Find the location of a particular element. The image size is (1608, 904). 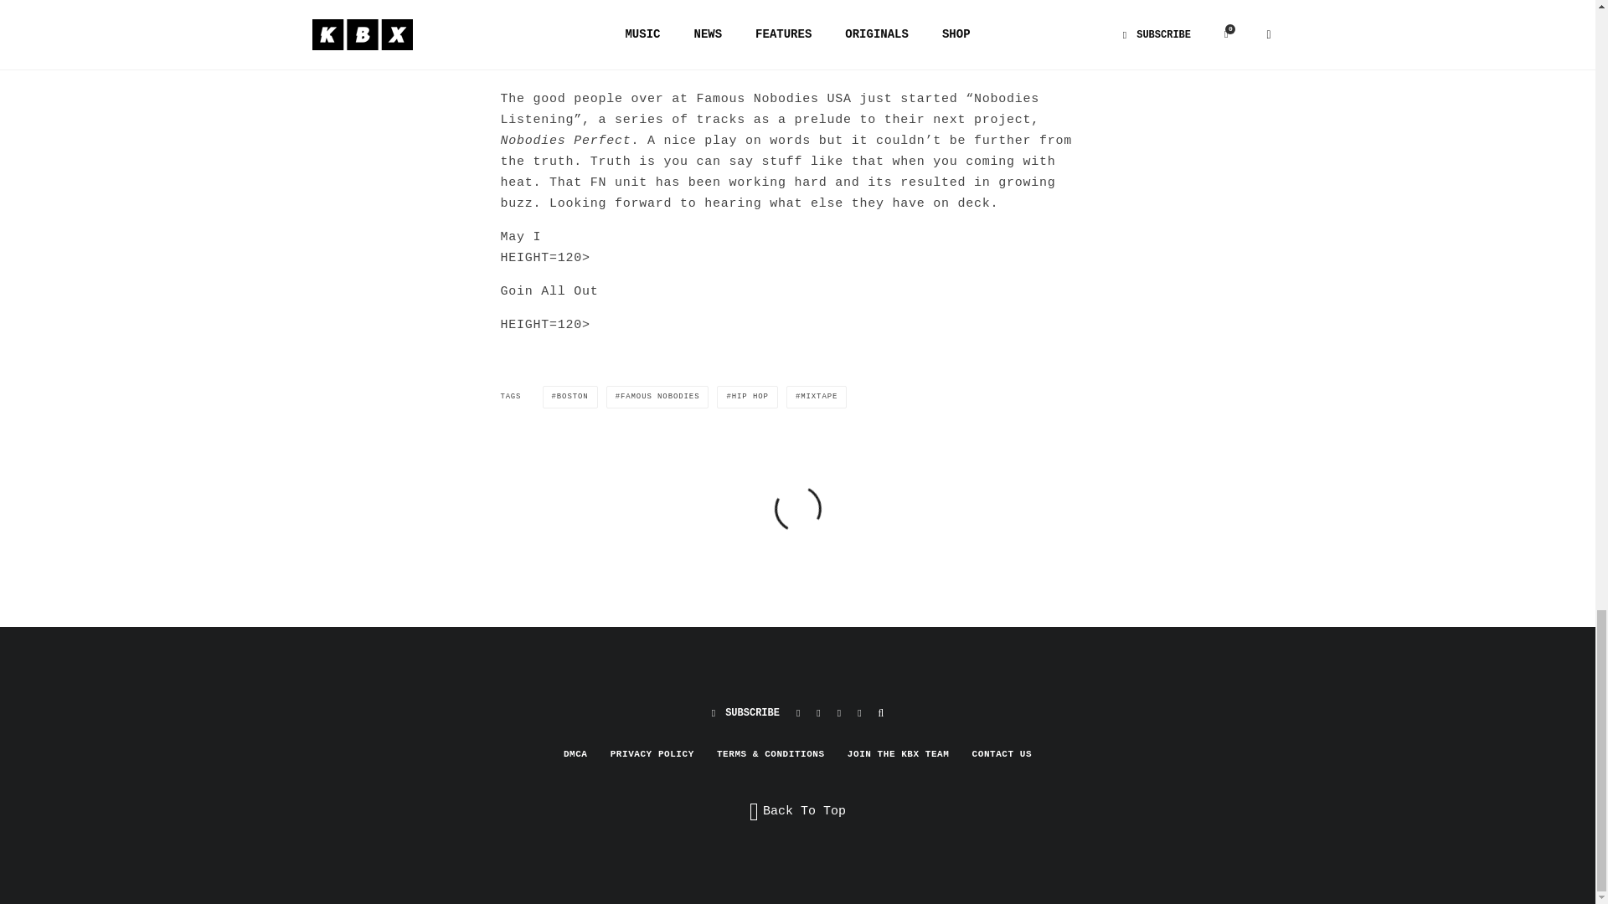

FAMOUS NOBODIES is located at coordinates (657, 397).